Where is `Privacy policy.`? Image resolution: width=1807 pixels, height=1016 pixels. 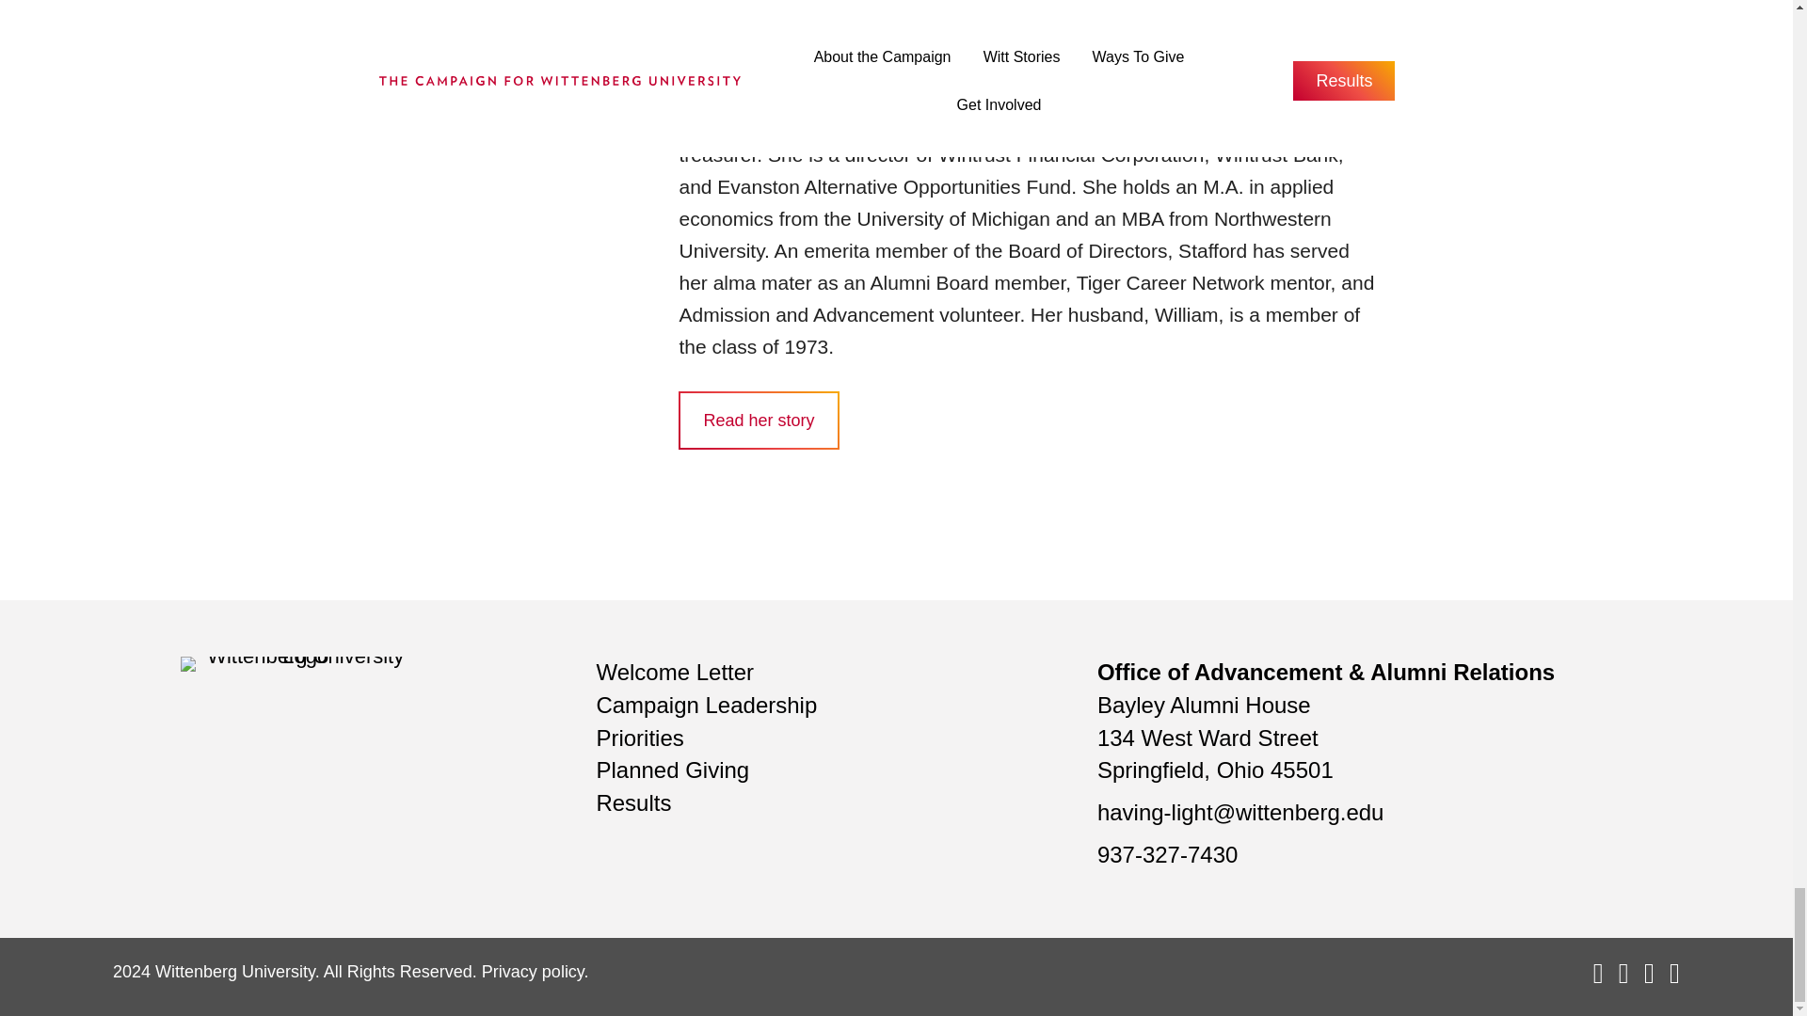 Privacy policy. is located at coordinates (535, 971).